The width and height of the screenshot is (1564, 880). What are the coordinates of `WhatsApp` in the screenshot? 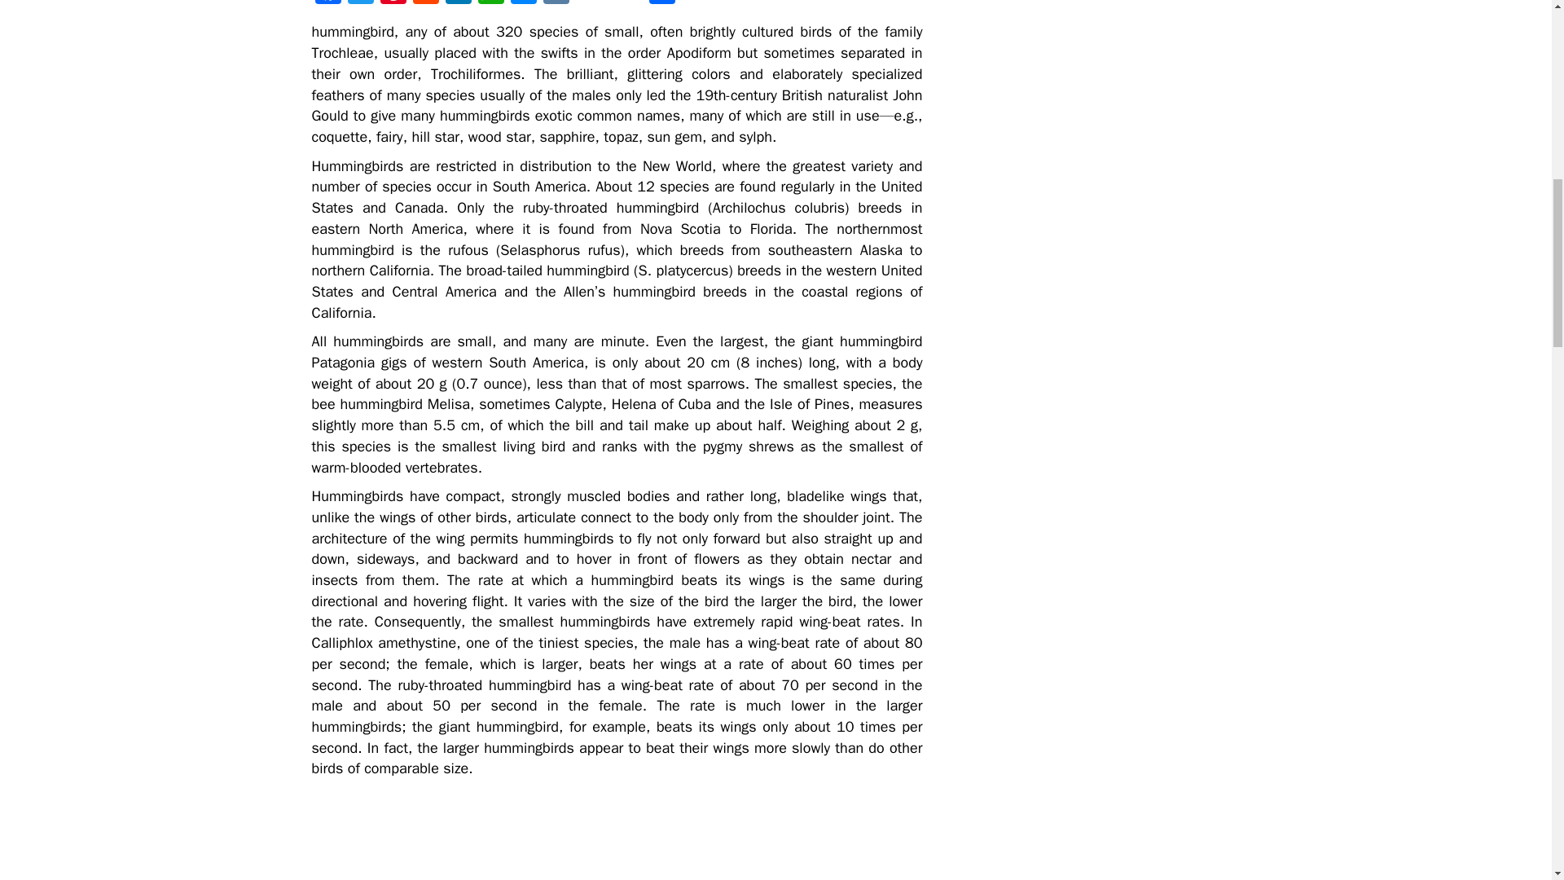 It's located at (490, 4).